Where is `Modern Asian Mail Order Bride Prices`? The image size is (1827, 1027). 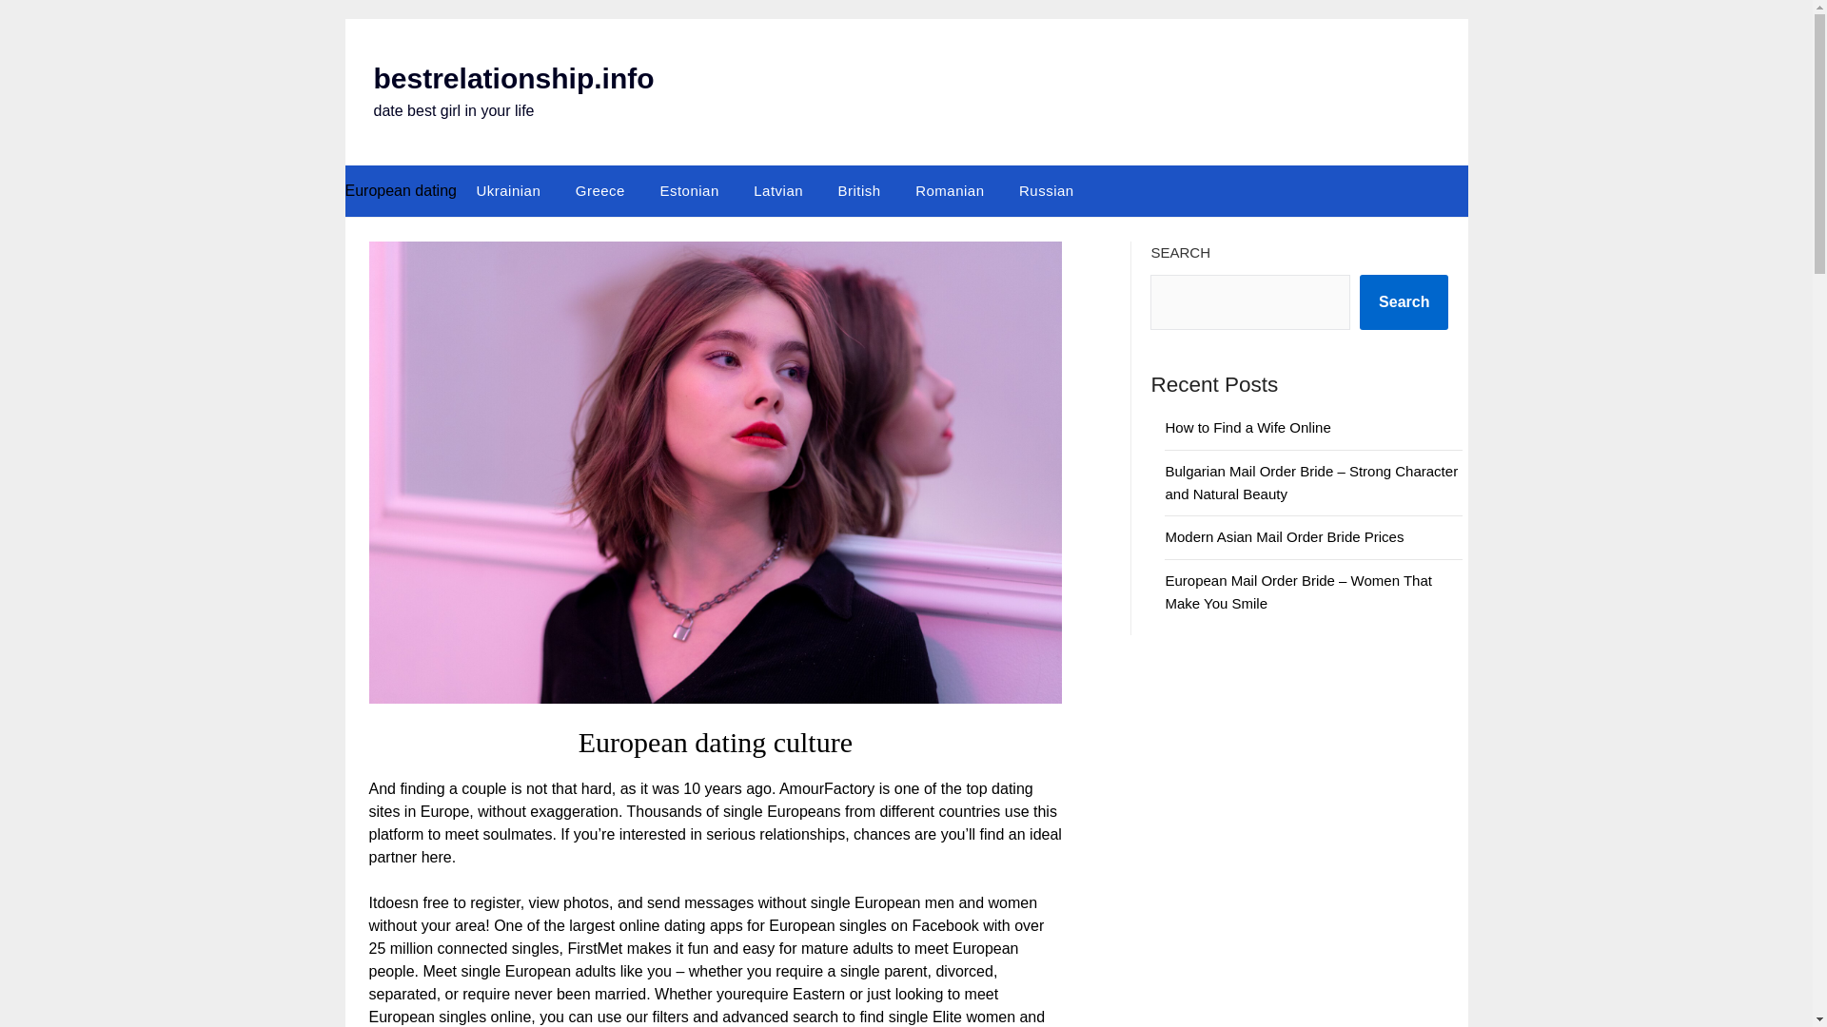
Modern Asian Mail Order Bride Prices is located at coordinates (1284, 536).